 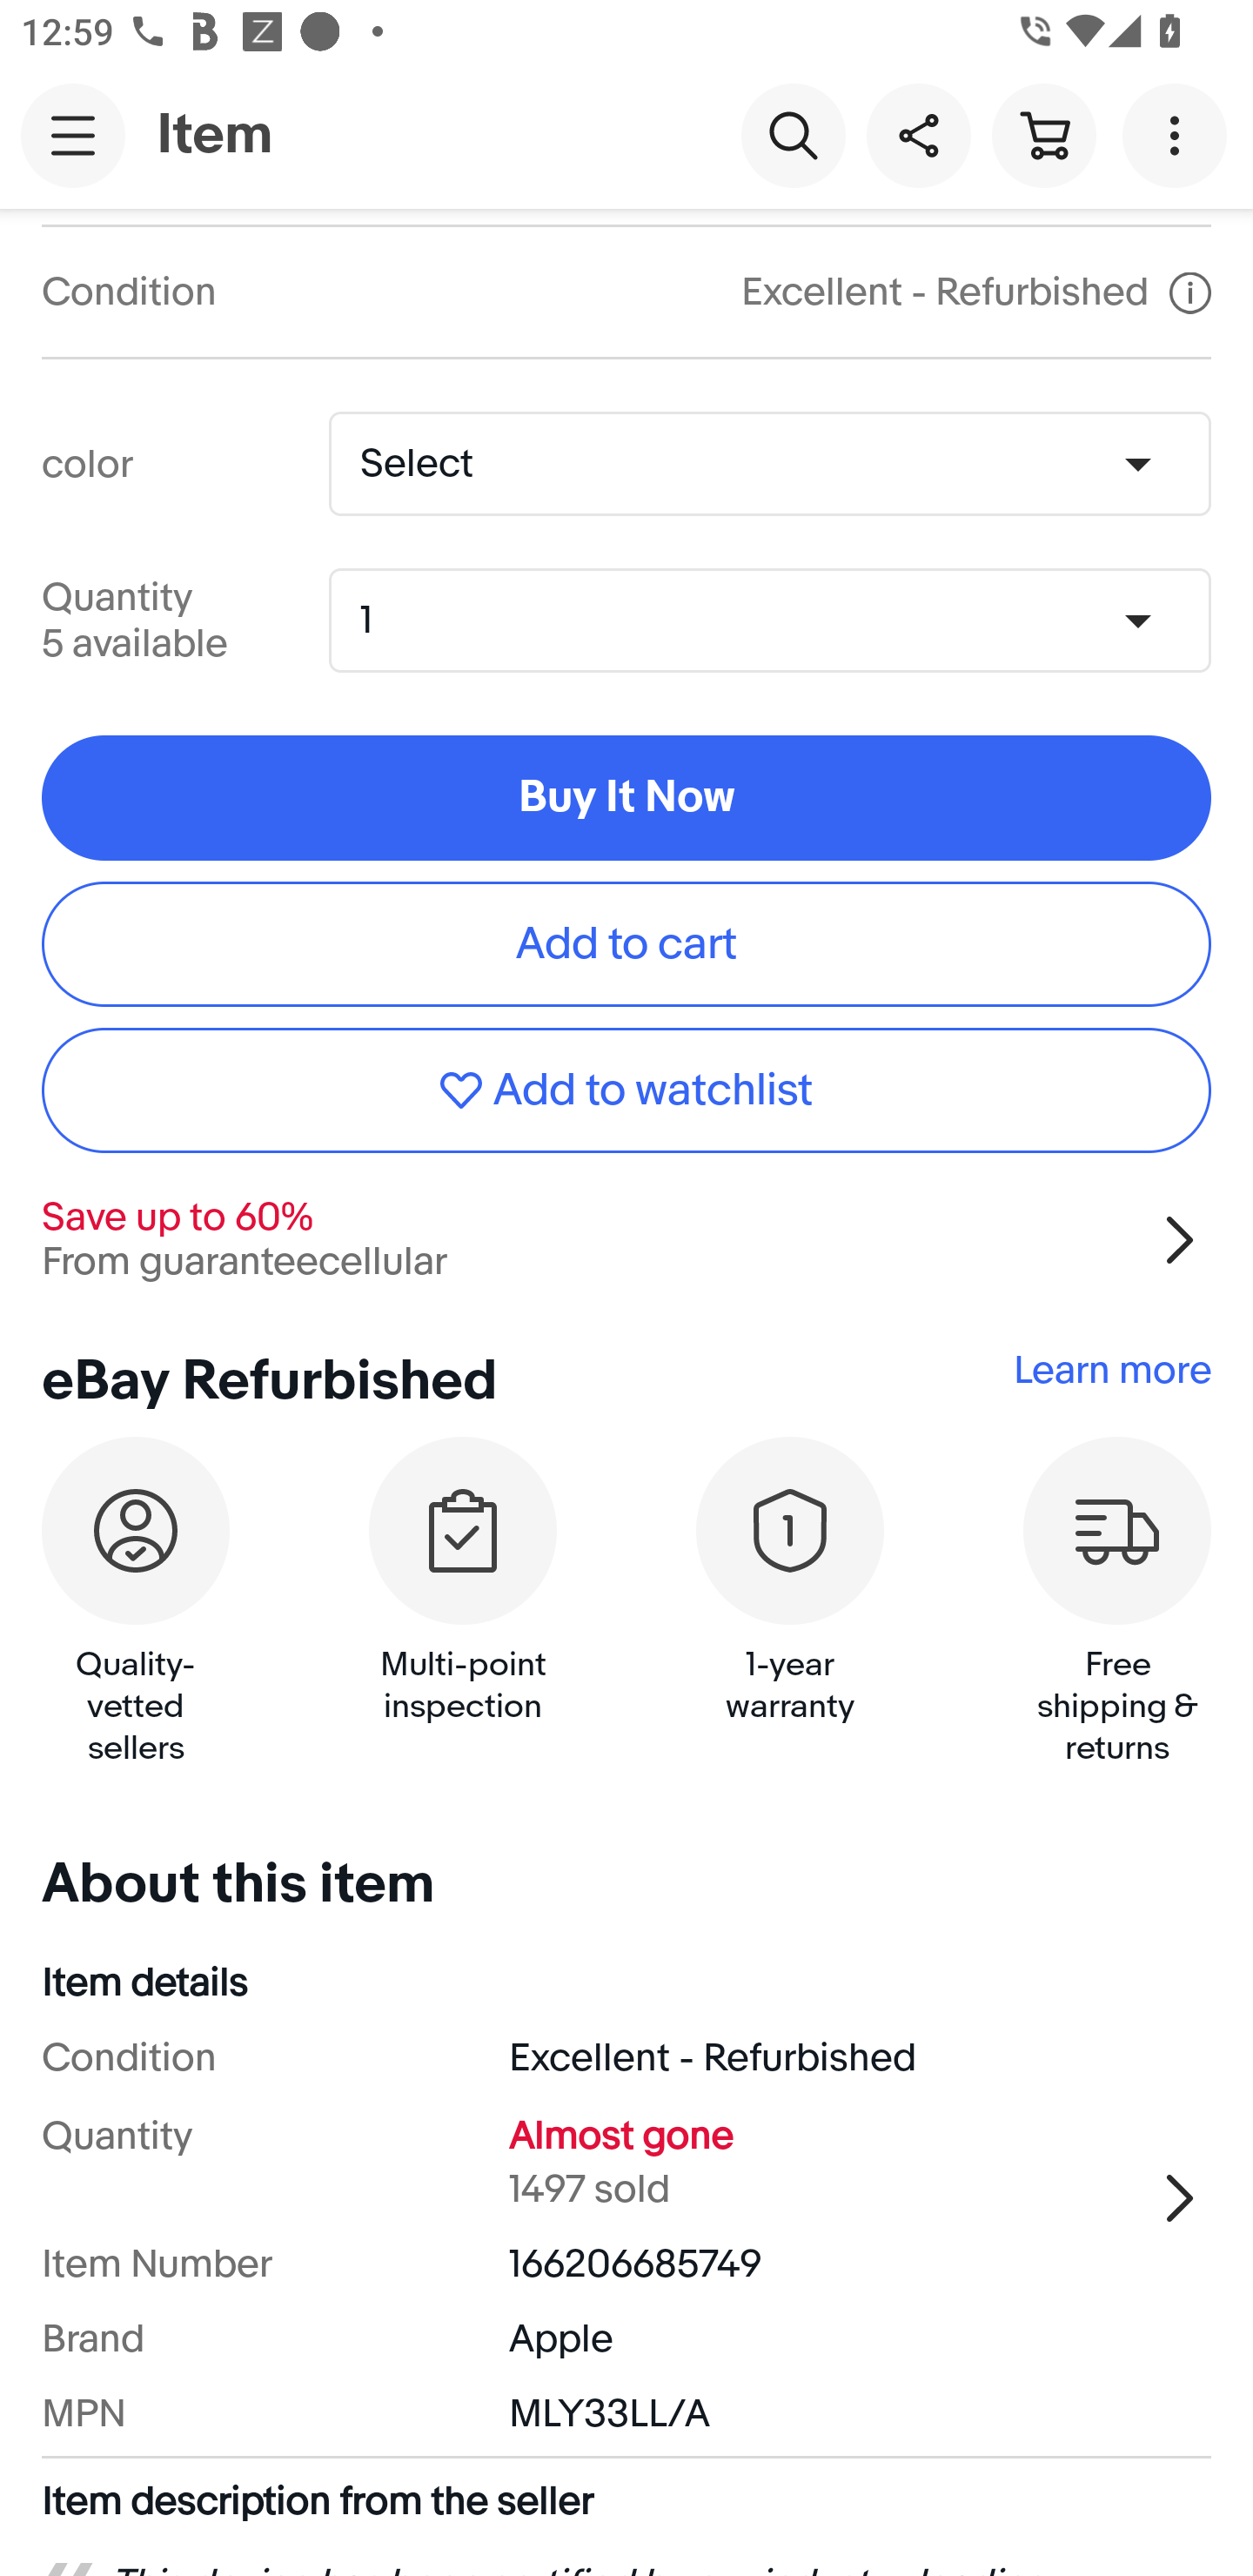 I want to click on Search, so click(x=793, y=134).